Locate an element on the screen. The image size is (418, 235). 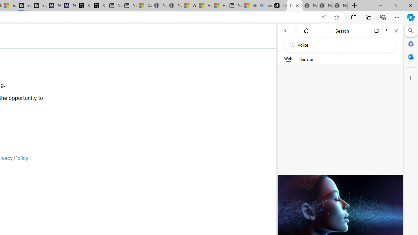
Customize is located at coordinates (411, 78).